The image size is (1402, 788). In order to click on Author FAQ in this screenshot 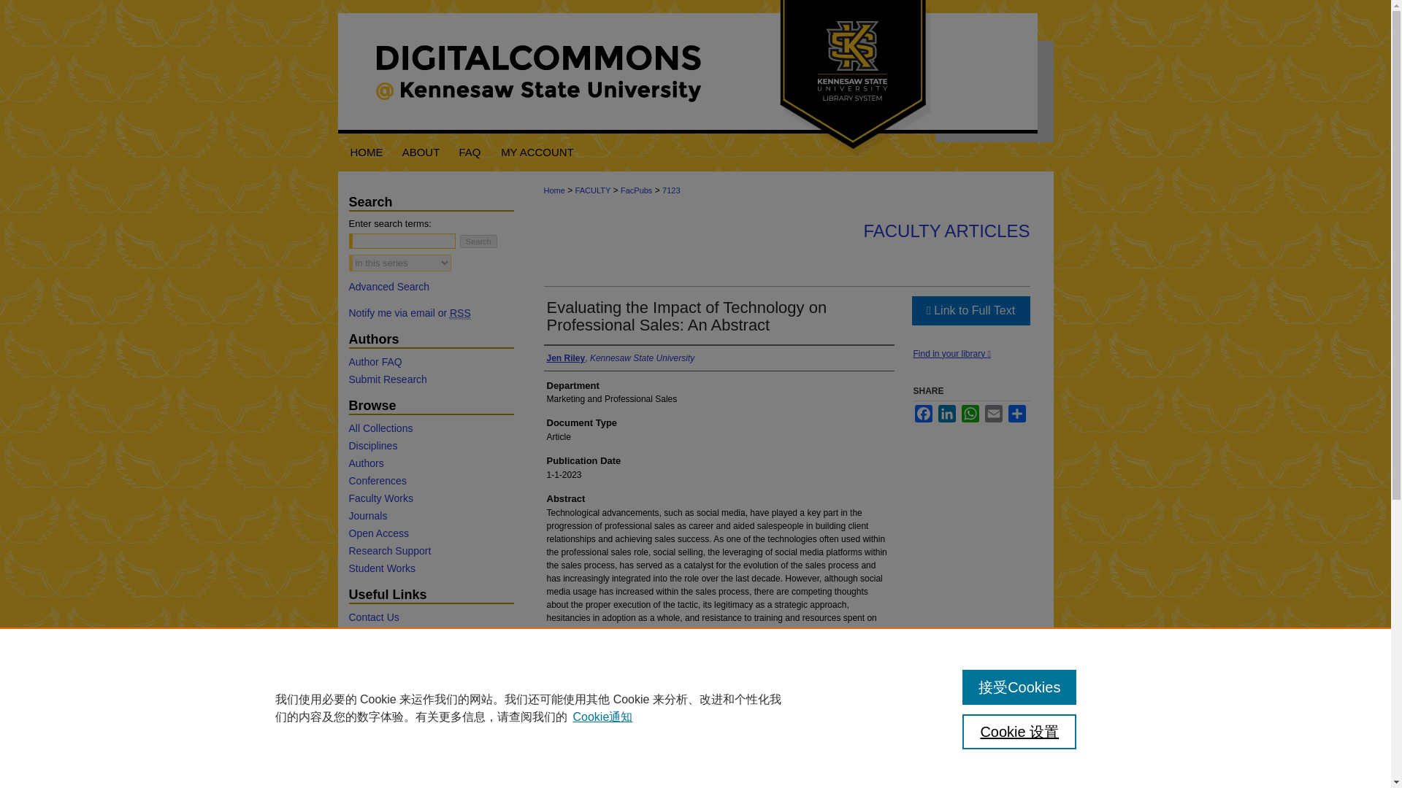, I will do `click(431, 362)`.